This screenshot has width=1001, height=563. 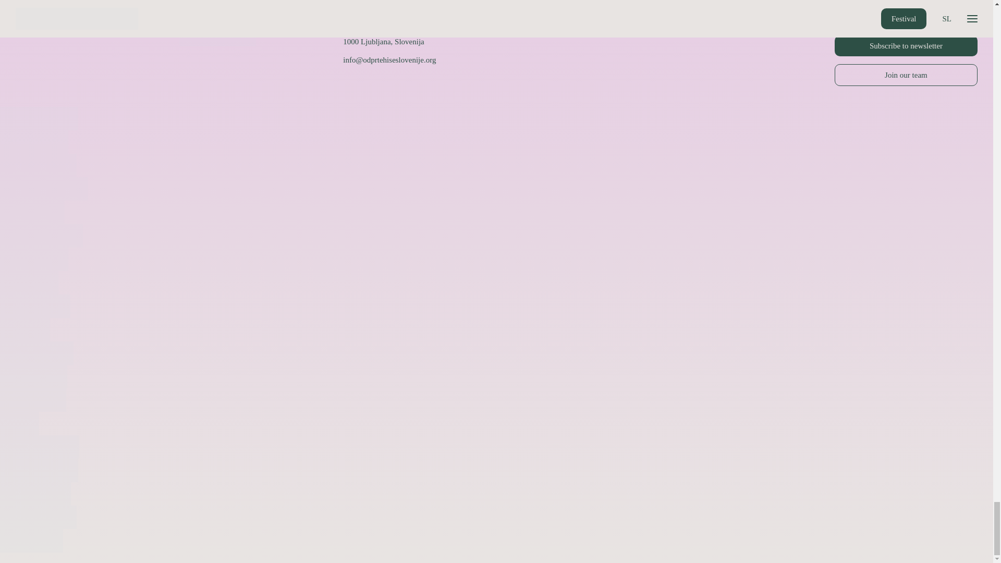 What do you see at coordinates (963, 15) in the screenshot?
I see `Youtube` at bounding box center [963, 15].